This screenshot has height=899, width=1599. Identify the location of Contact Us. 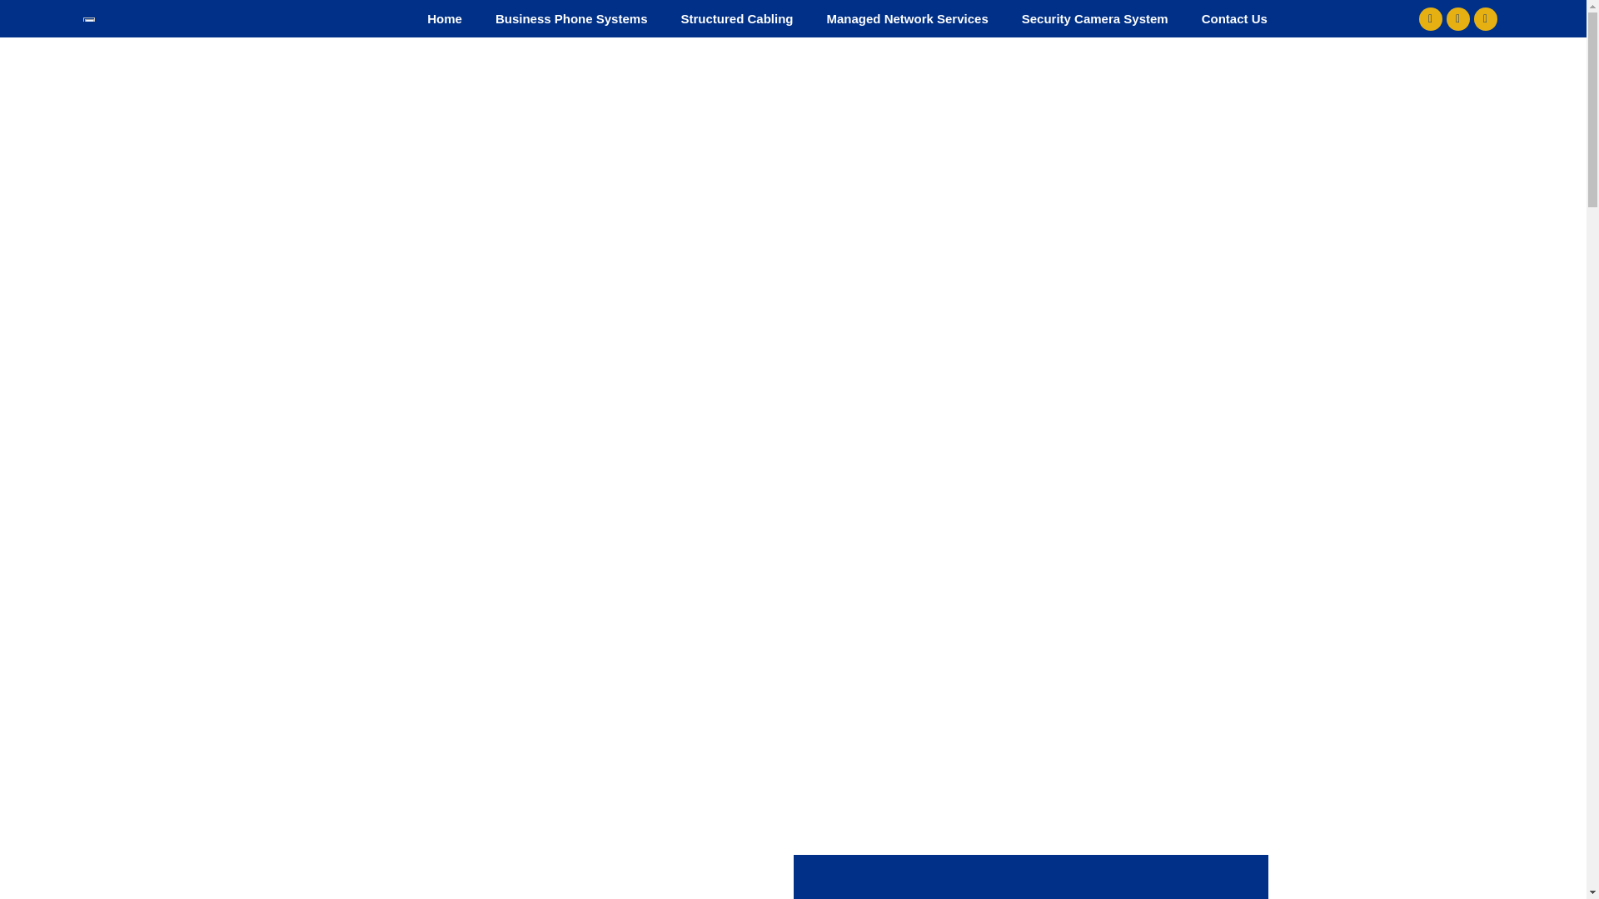
(1234, 18).